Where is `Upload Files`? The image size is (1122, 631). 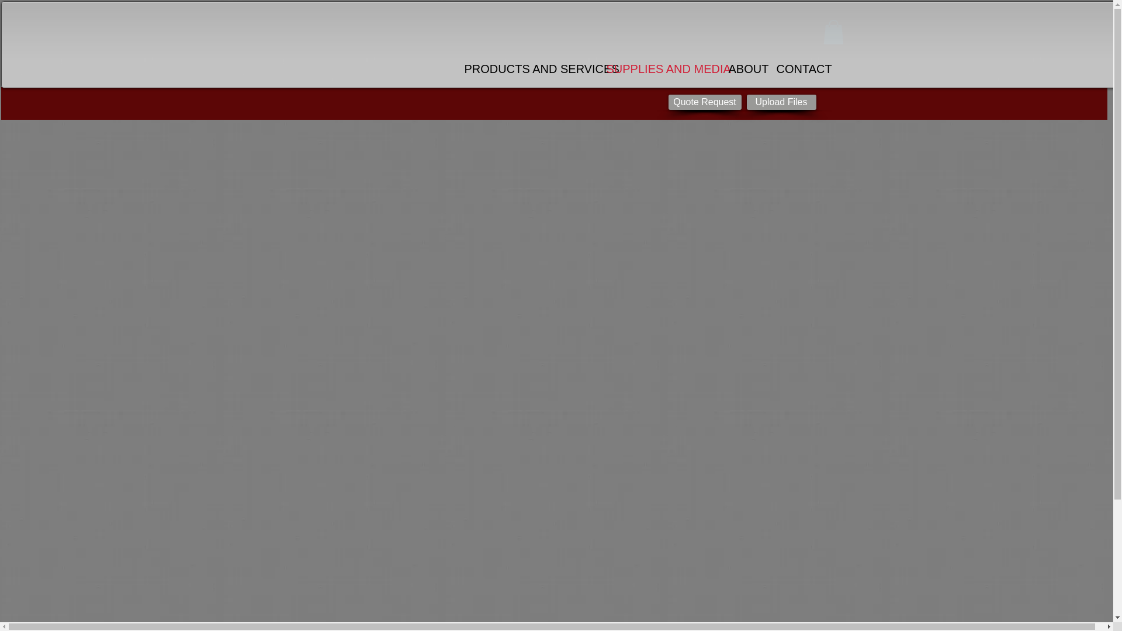 Upload Files is located at coordinates (782, 102).